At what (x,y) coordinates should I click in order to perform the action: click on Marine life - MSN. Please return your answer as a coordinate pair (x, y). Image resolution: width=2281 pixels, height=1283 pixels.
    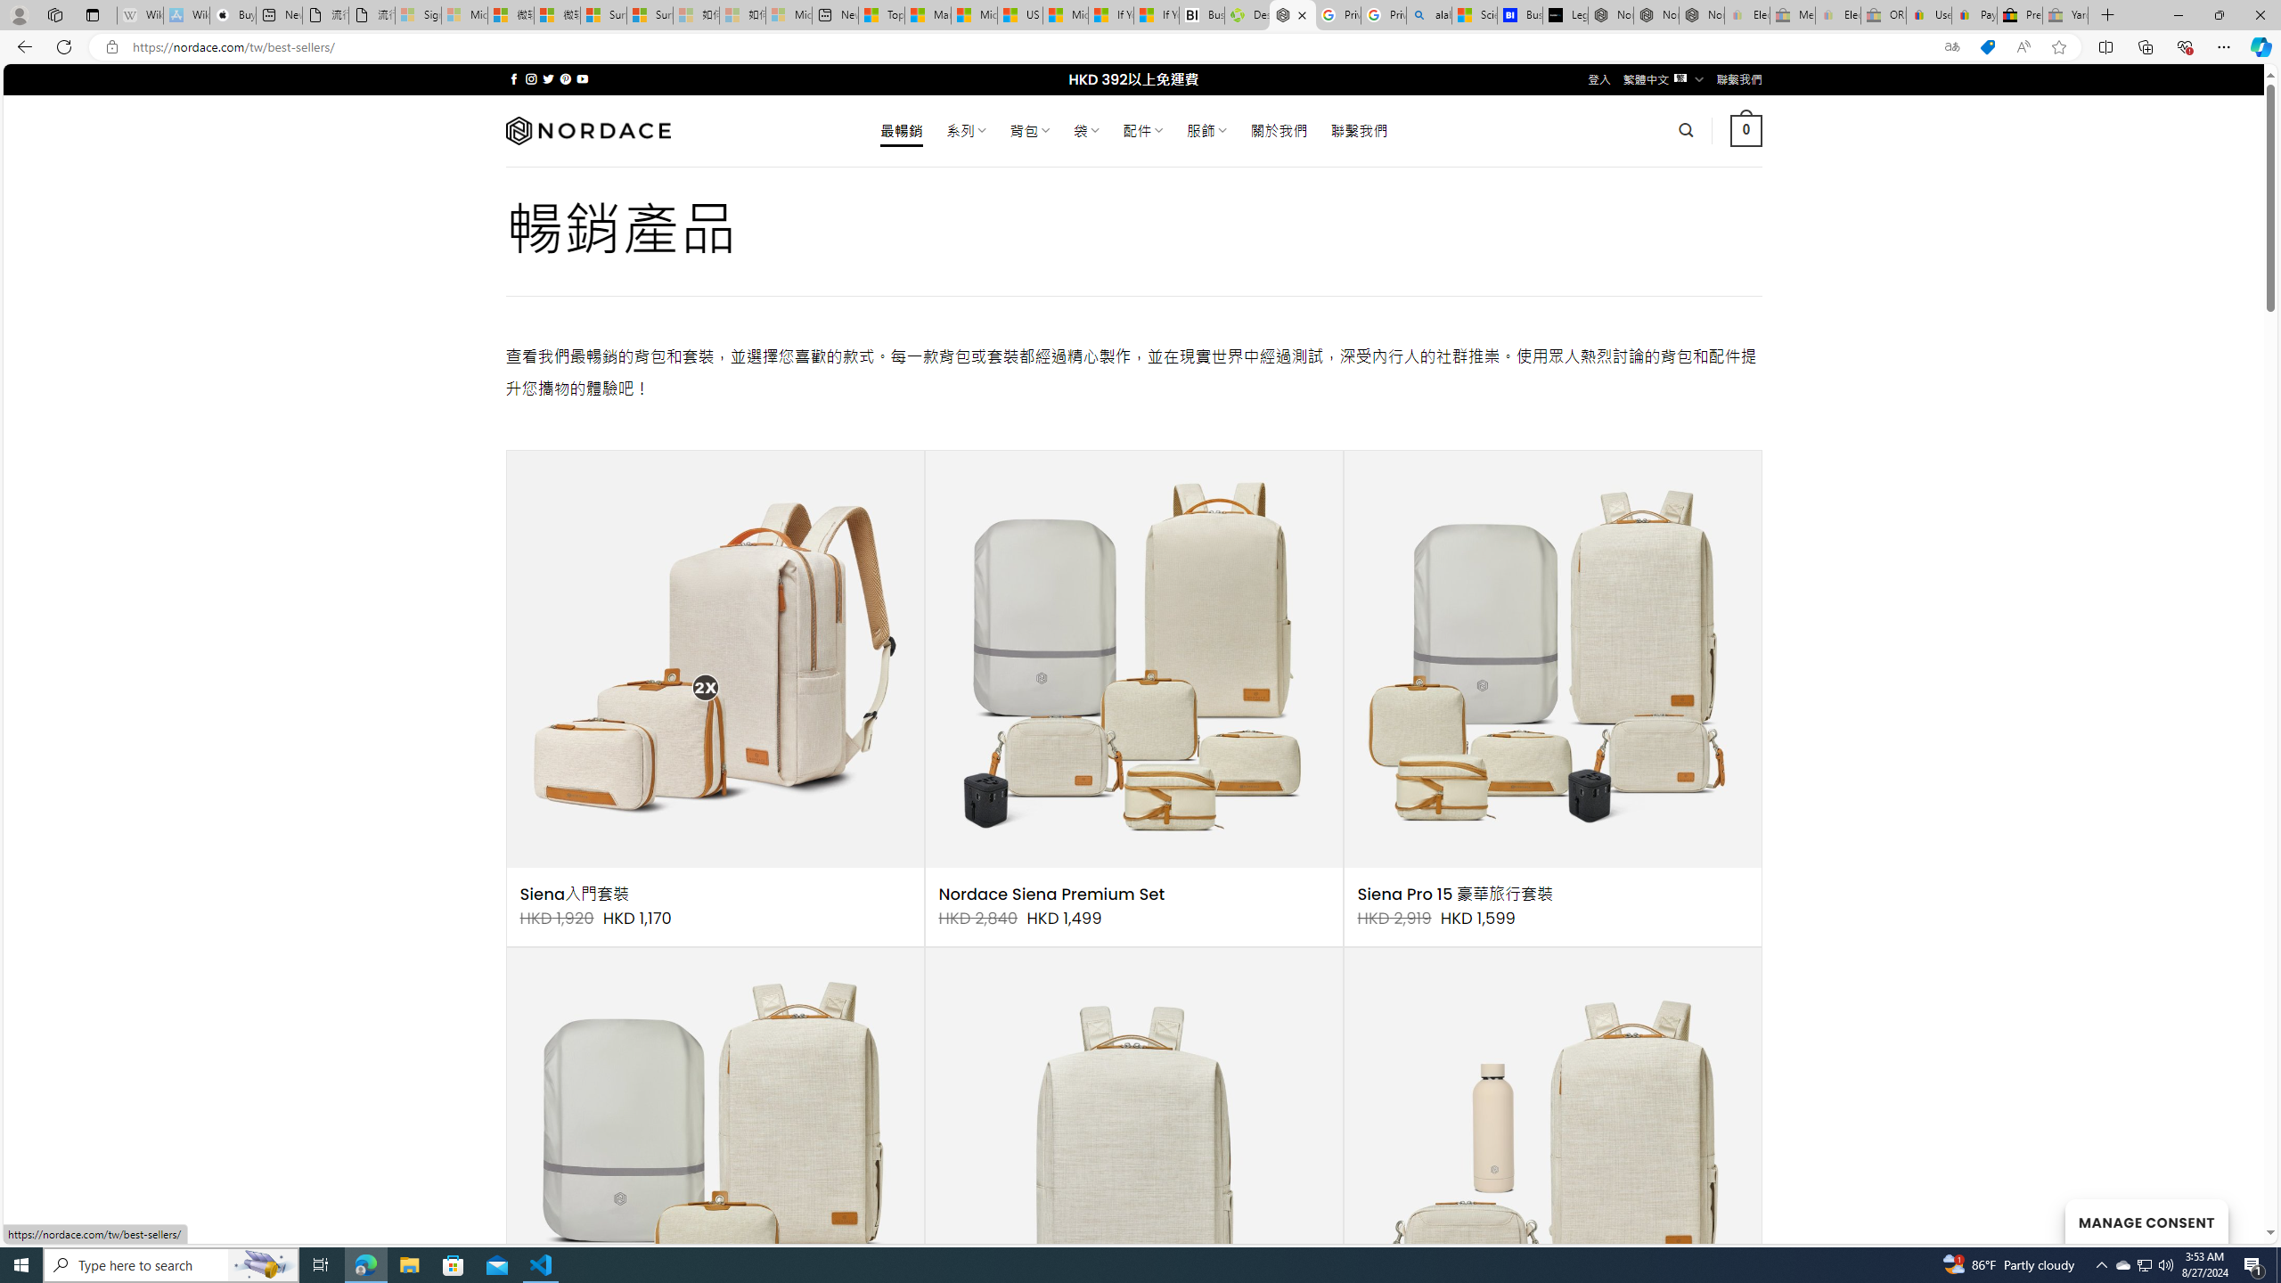
    Looking at the image, I should click on (927, 15).